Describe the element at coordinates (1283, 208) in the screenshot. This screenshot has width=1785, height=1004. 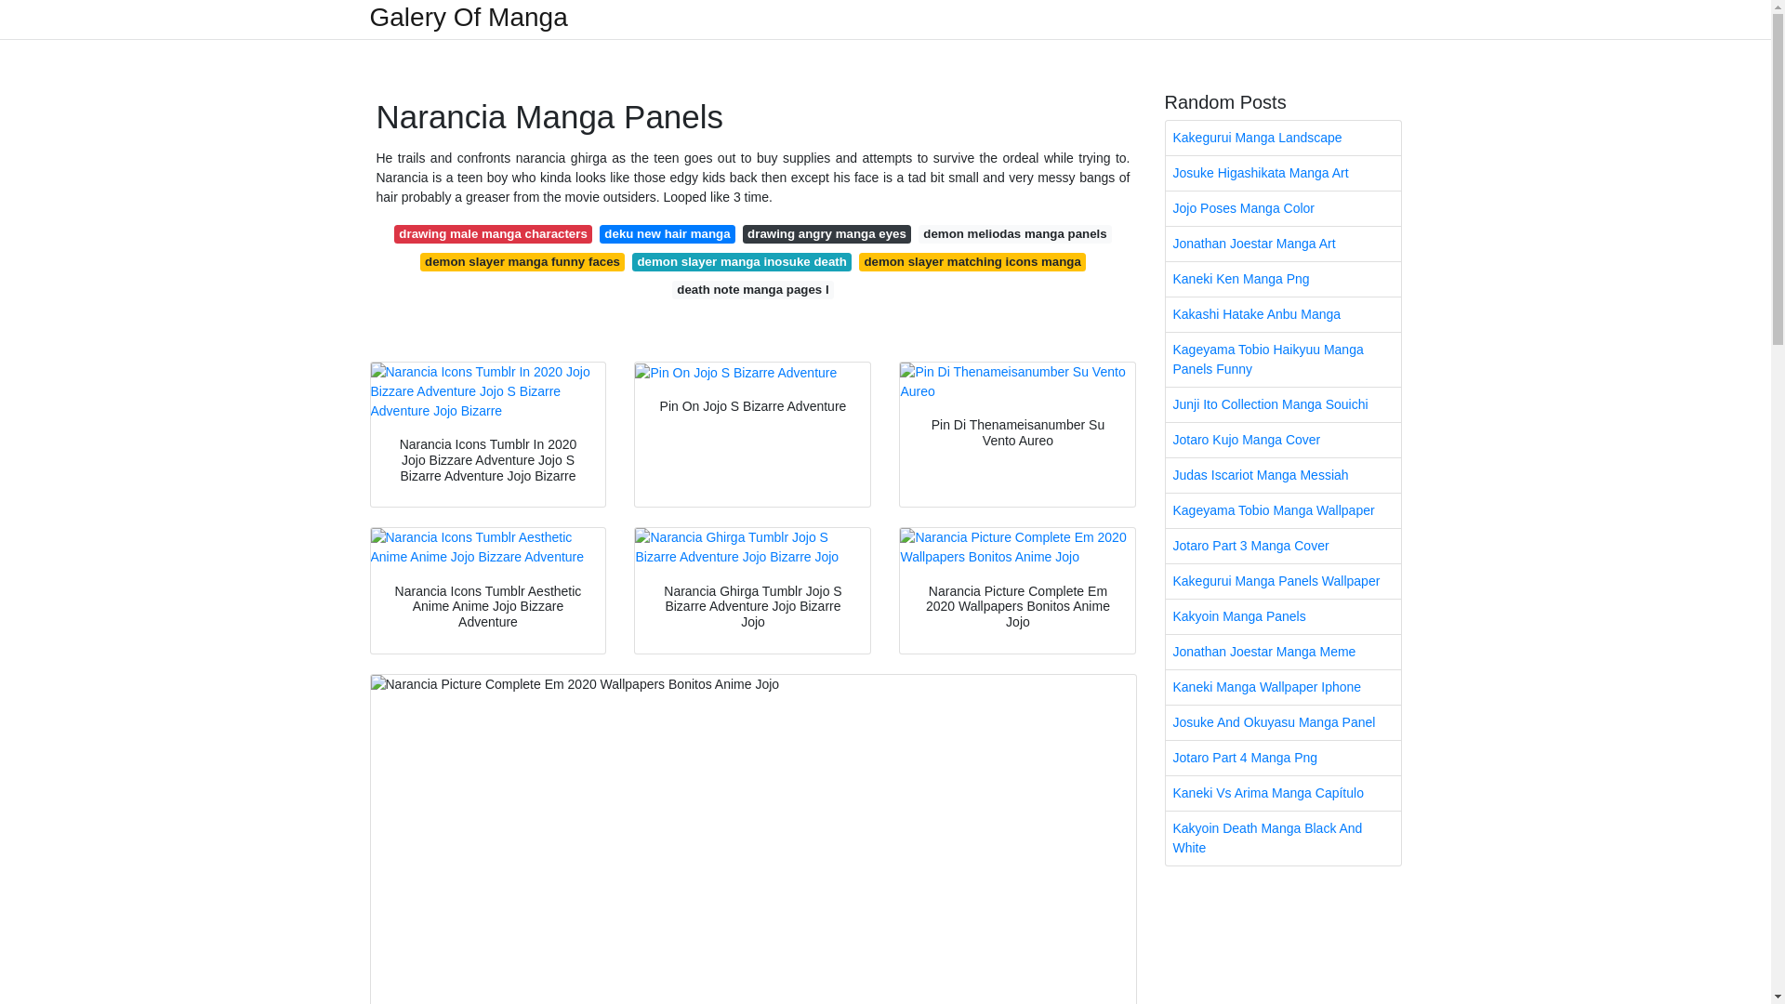
I see `Jojo Poses Manga Color` at that location.